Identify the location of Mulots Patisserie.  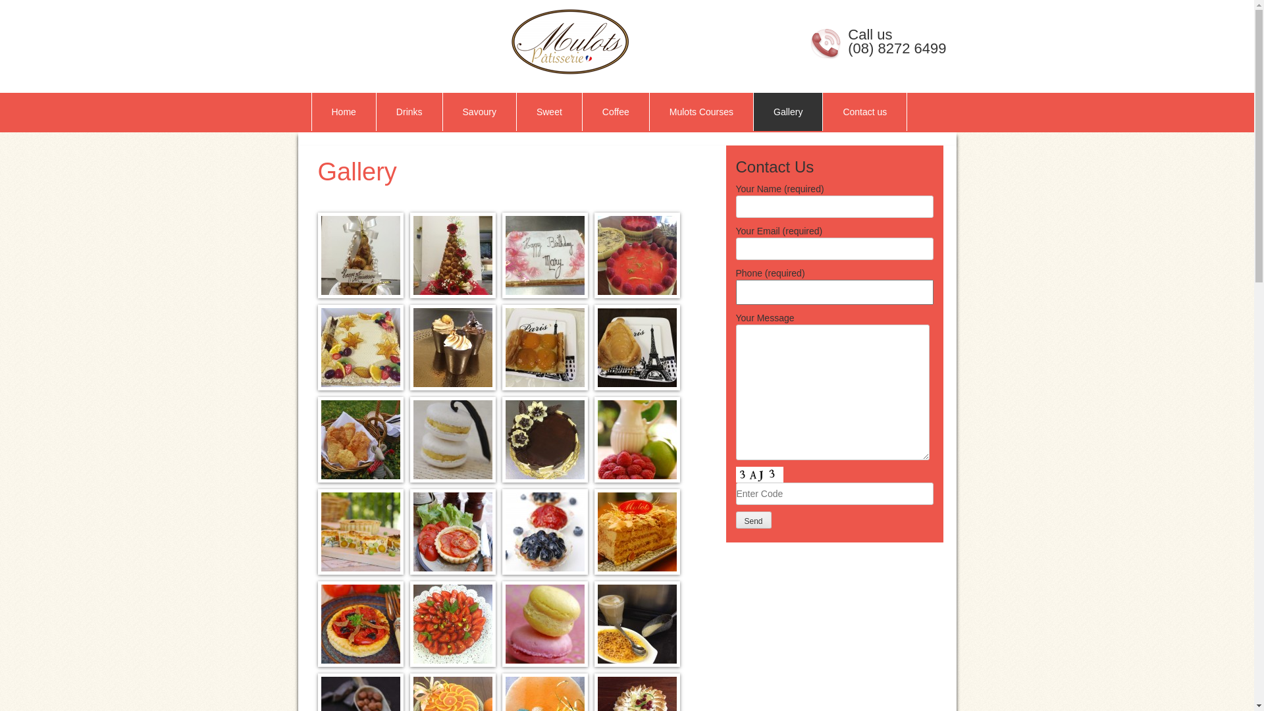
(473, 41).